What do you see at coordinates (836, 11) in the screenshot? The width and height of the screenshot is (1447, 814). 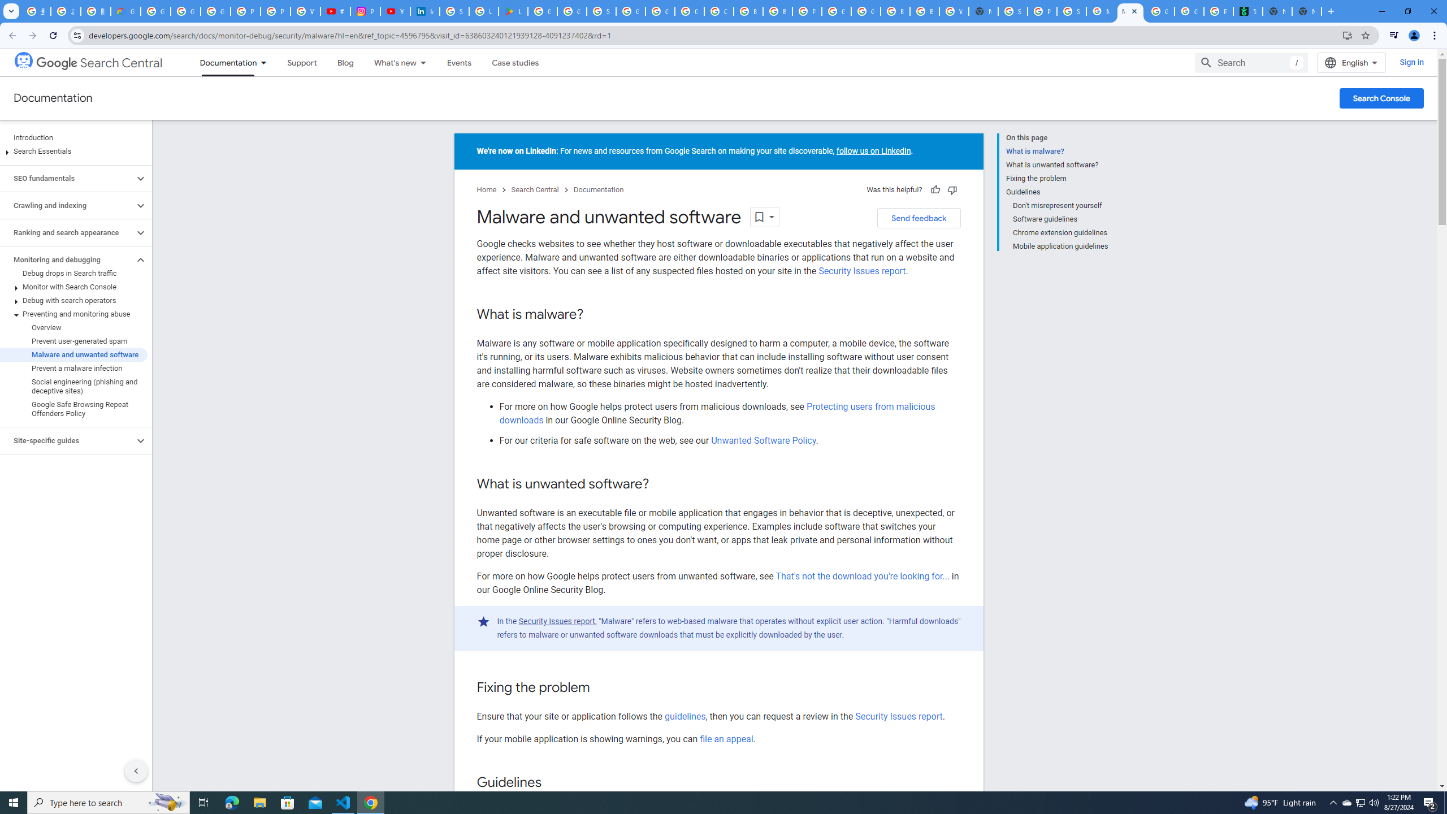 I see `Google Cloud Platform` at bounding box center [836, 11].